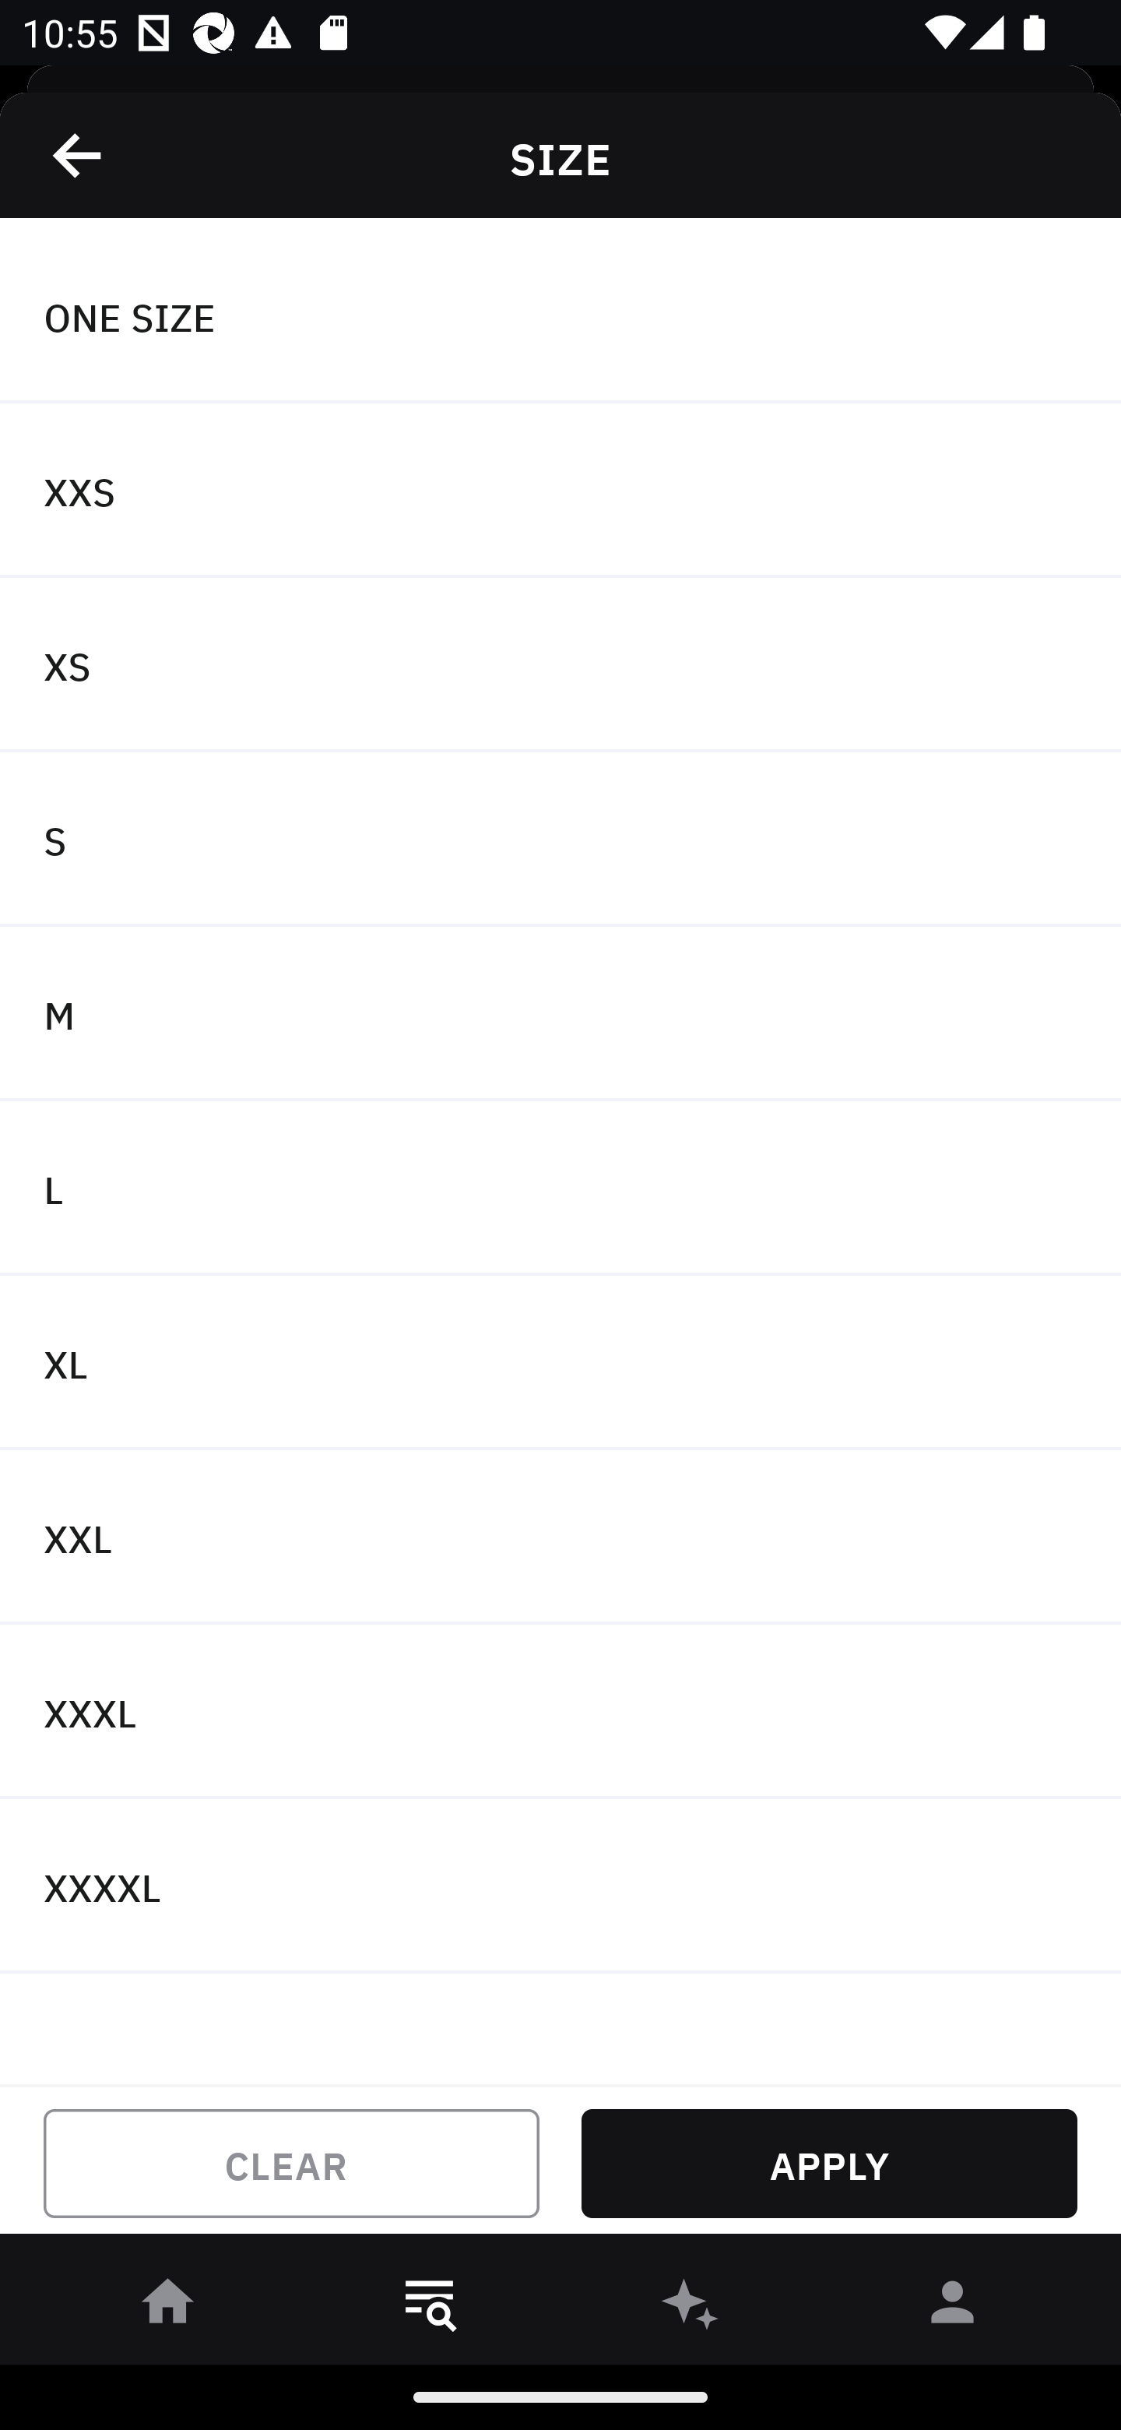 Image resolution: width=1121 pixels, height=2430 pixels. What do you see at coordinates (560, 1189) in the screenshot?
I see `L` at bounding box center [560, 1189].